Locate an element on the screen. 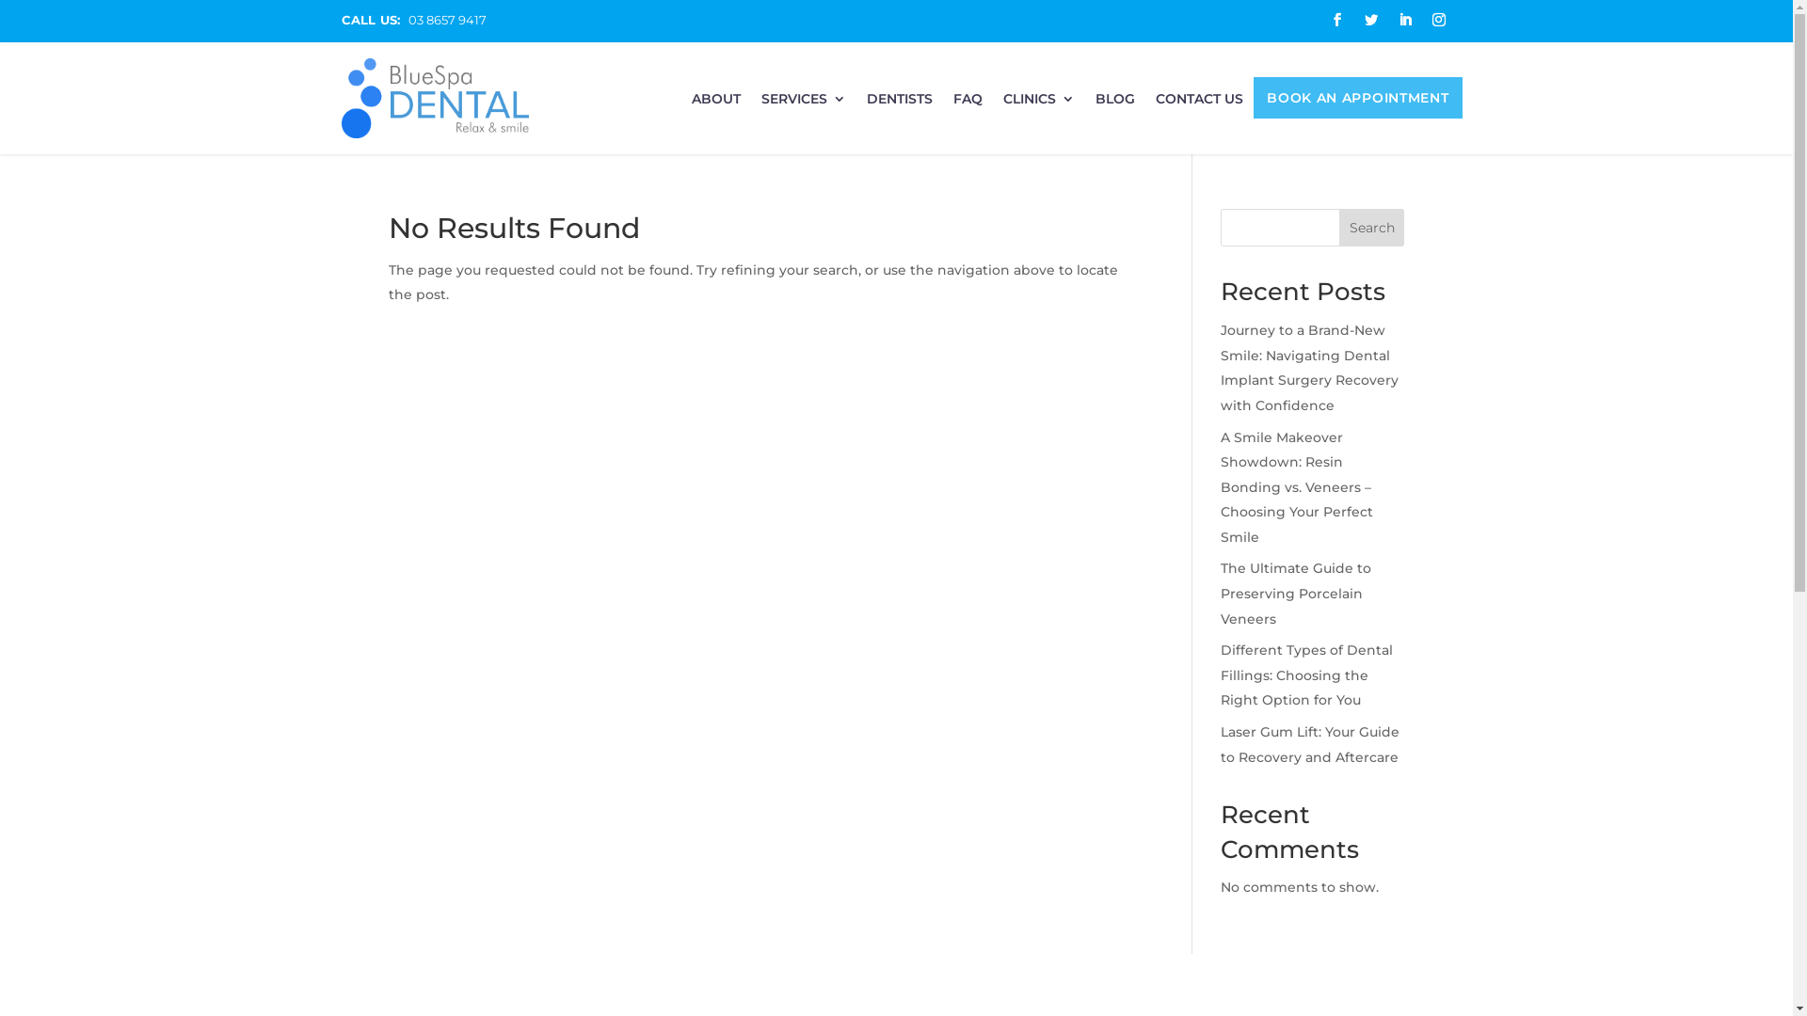  Search is located at coordinates (1372, 228).